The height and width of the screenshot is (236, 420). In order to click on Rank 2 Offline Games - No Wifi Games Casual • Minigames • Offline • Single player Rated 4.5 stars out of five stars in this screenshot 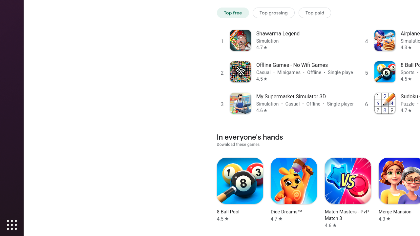, I will do `click(285, 71)`.